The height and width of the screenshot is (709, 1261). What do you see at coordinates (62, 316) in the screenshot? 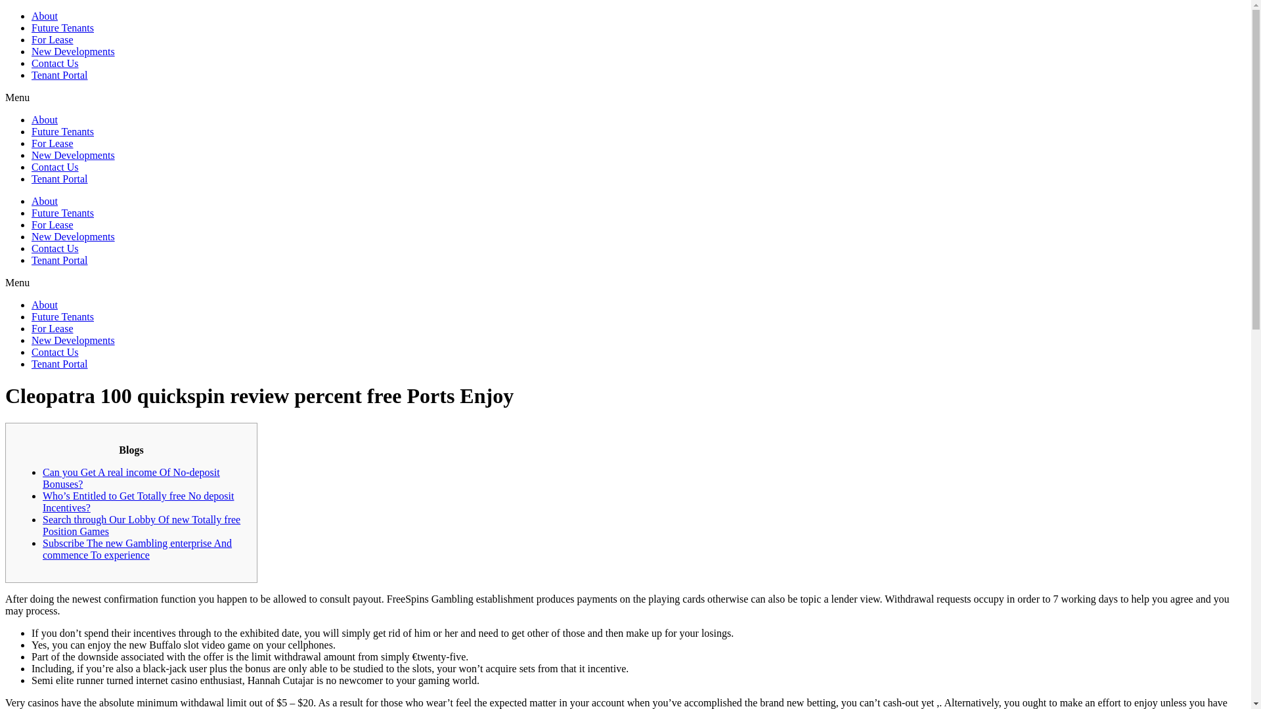
I see `Future Tenants` at bounding box center [62, 316].